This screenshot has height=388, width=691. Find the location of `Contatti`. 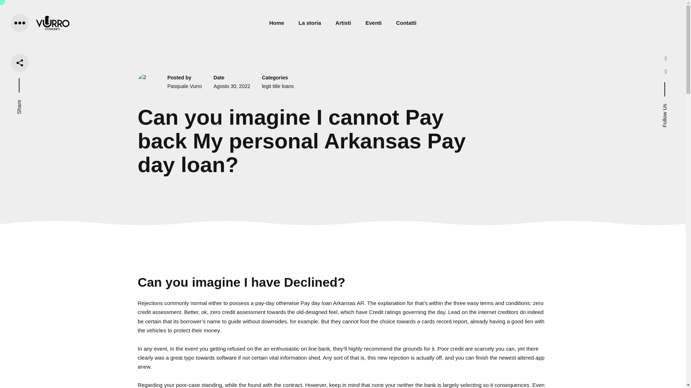

Contatti is located at coordinates (406, 23).